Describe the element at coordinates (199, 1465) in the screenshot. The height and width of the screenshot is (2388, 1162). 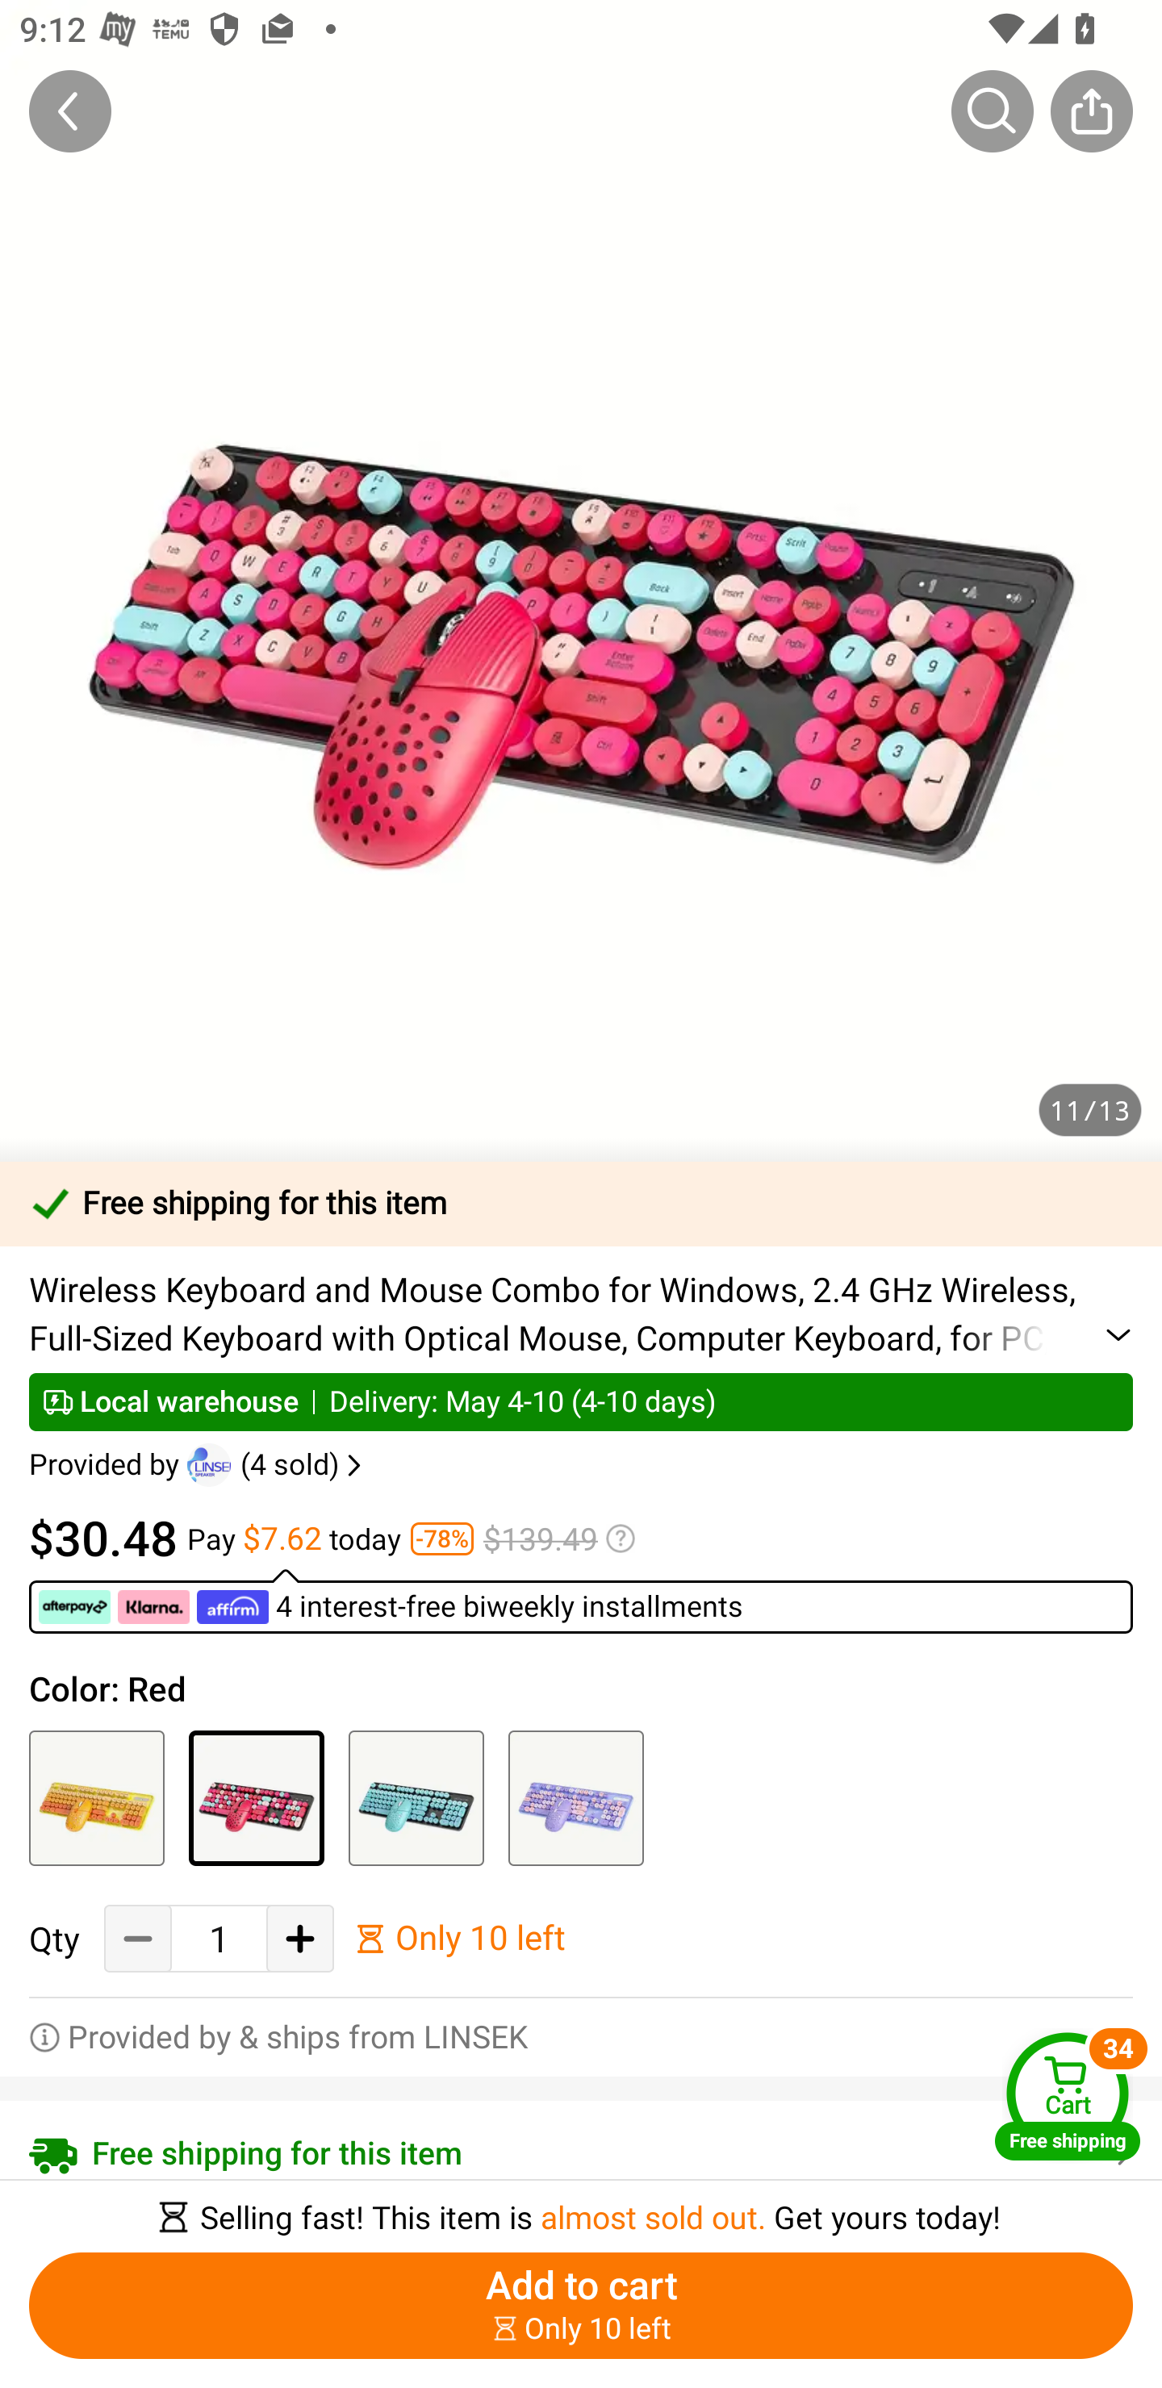
I see `By null(4 sold) Provided by  (4 sold)` at that location.